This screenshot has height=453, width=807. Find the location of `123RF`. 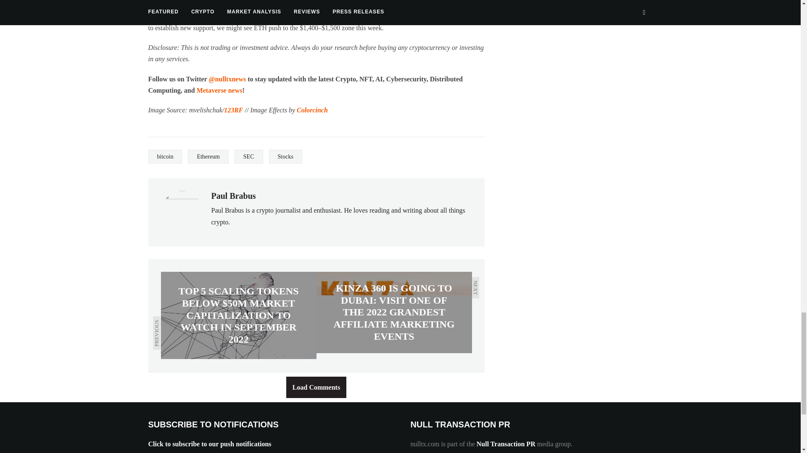

123RF is located at coordinates (233, 110).